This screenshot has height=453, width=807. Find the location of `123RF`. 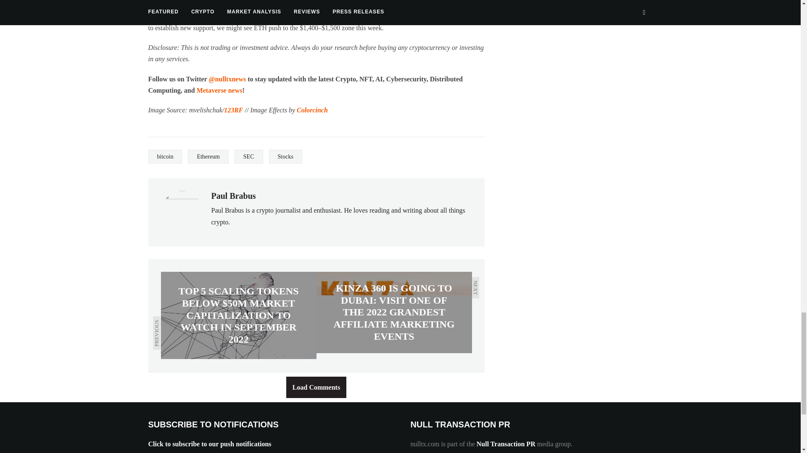

123RF is located at coordinates (233, 110).